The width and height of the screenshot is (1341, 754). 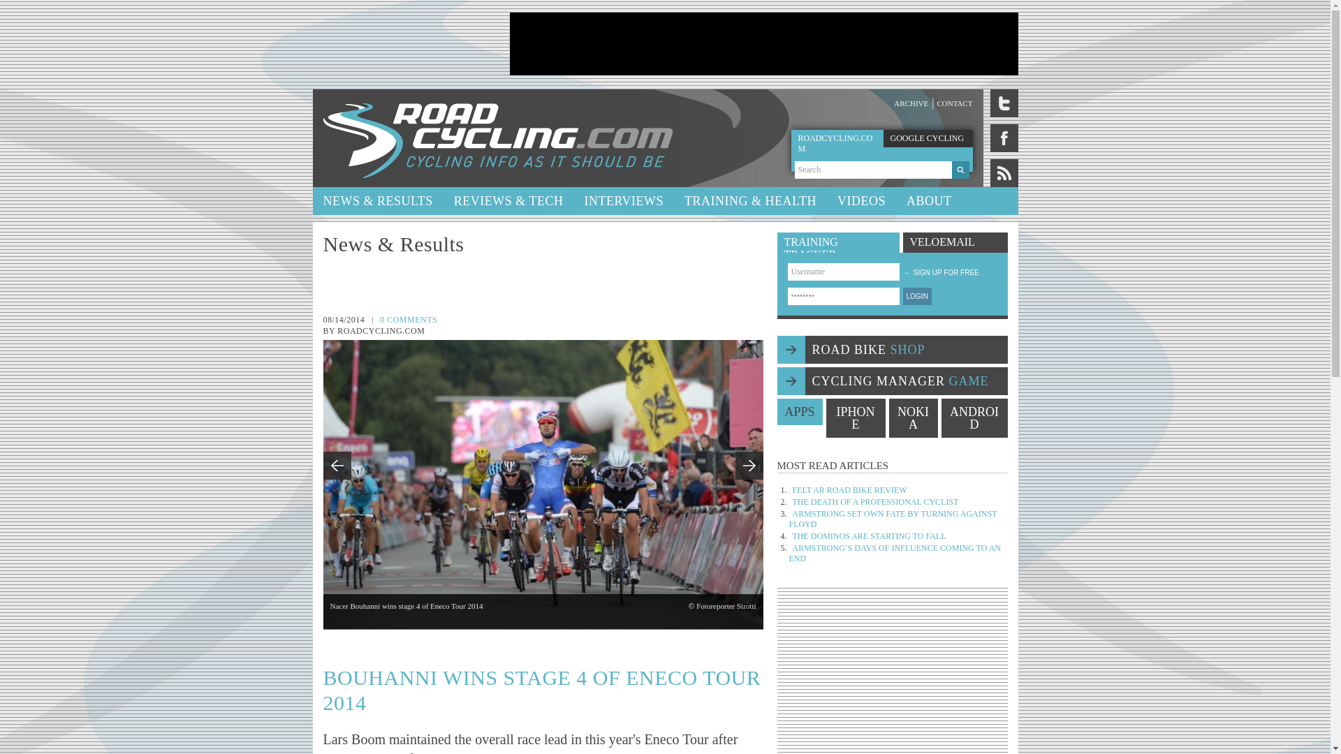 What do you see at coordinates (844, 271) in the screenshot?
I see `Username` at bounding box center [844, 271].